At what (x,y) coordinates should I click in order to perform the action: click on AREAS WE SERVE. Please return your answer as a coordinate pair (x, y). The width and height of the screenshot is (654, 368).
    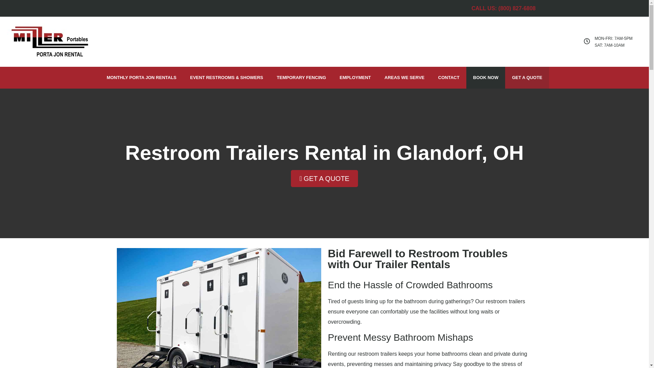
    Looking at the image, I should click on (405, 78).